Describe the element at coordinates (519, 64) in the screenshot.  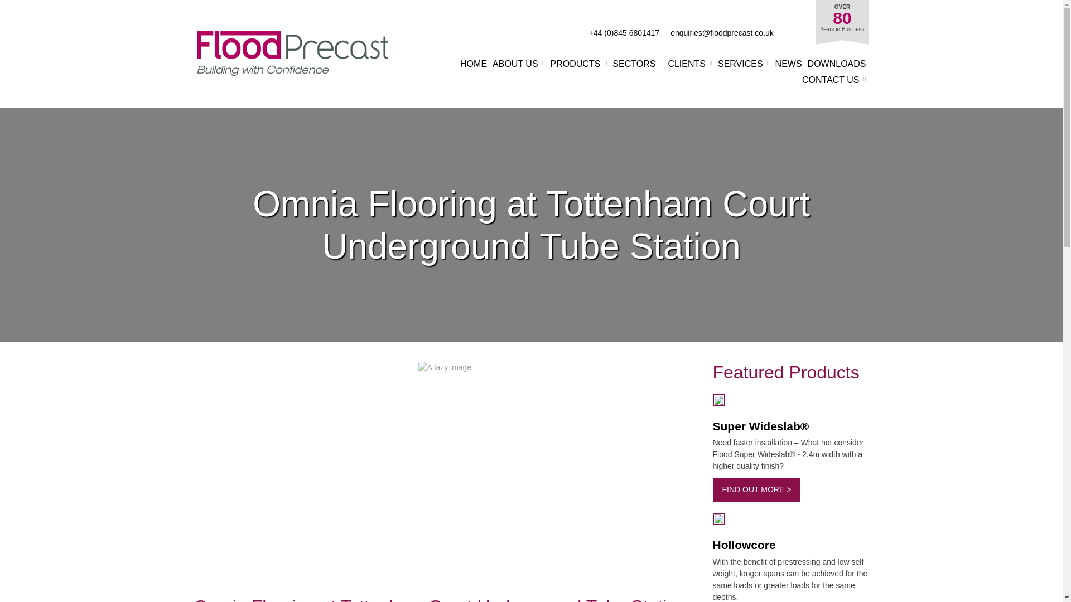
I see `ABOUT US` at that location.